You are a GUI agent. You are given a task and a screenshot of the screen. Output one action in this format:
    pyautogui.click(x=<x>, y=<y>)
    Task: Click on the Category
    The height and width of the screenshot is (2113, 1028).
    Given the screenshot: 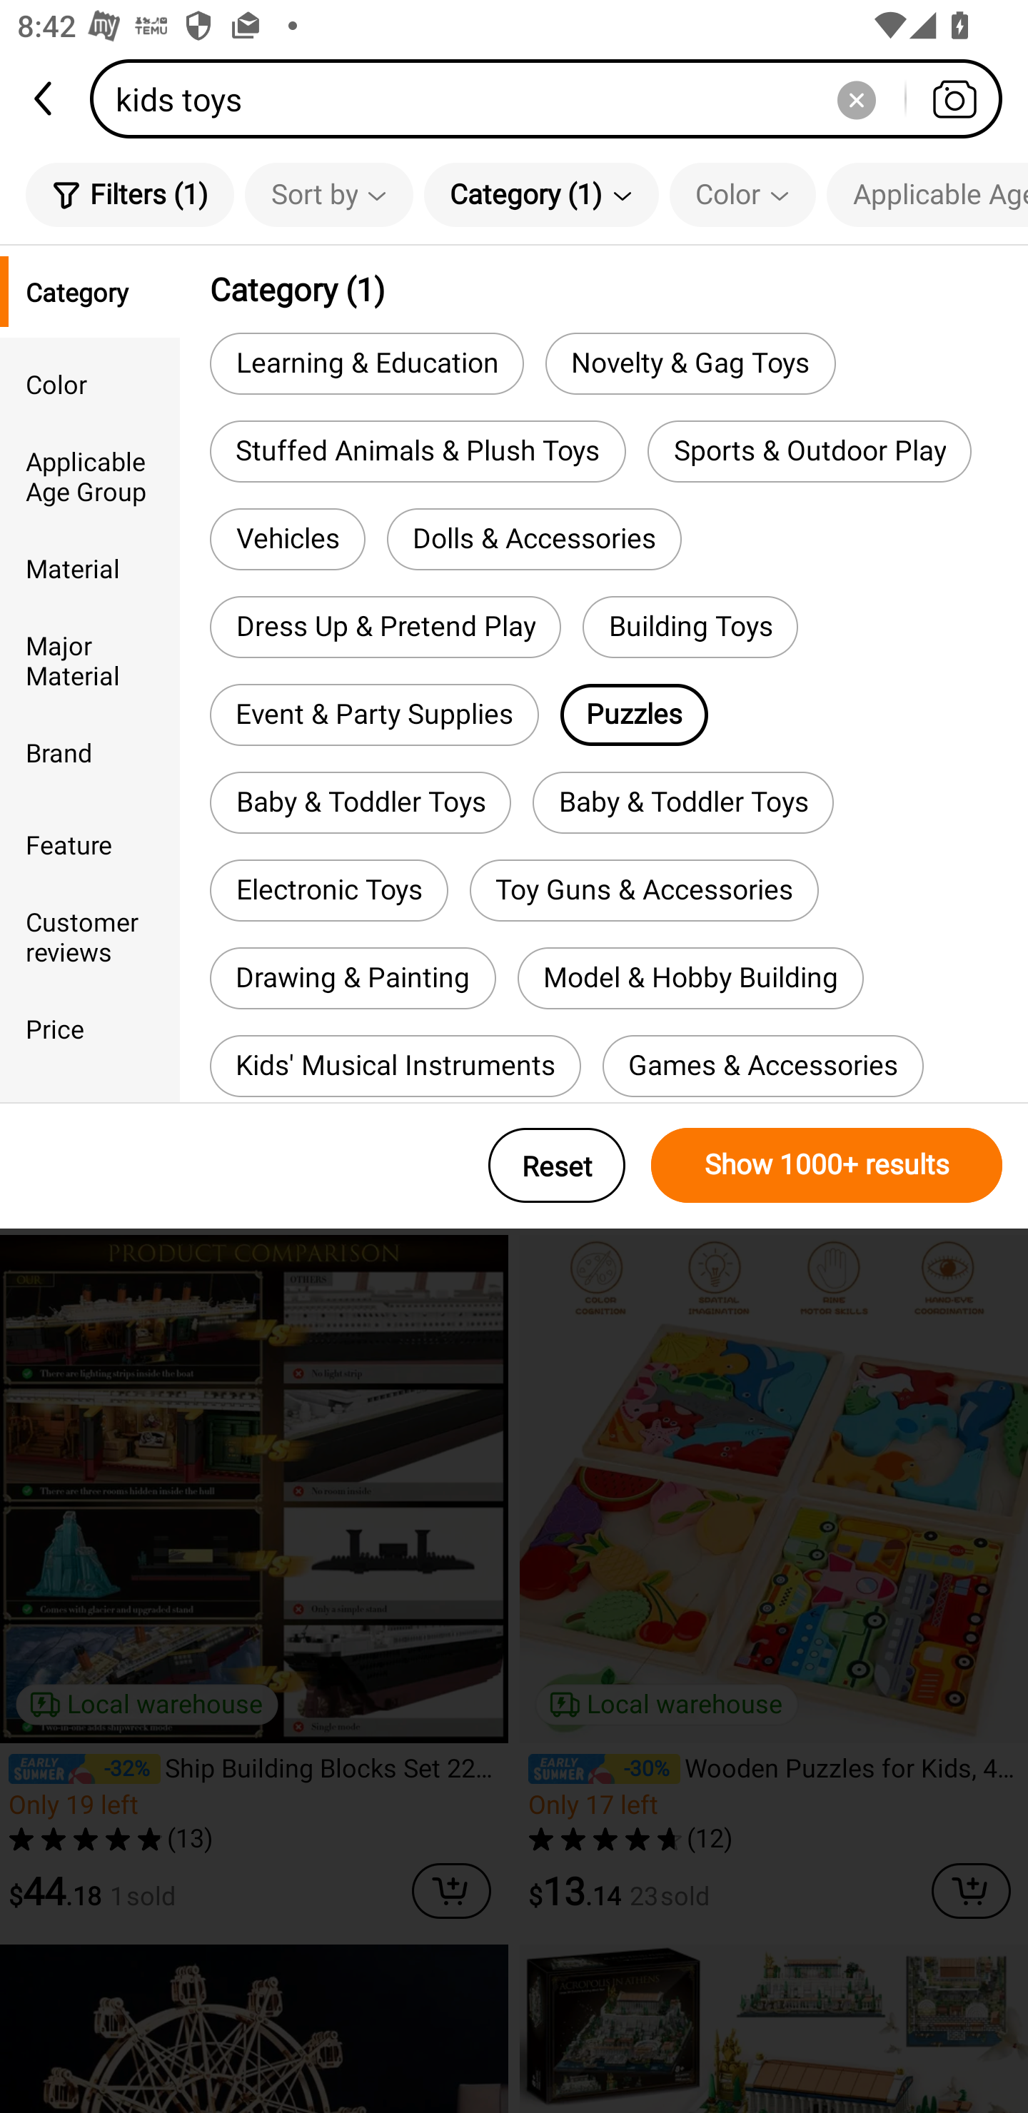 What is the action you would take?
    pyautogui.click(x=90, y=291)
    